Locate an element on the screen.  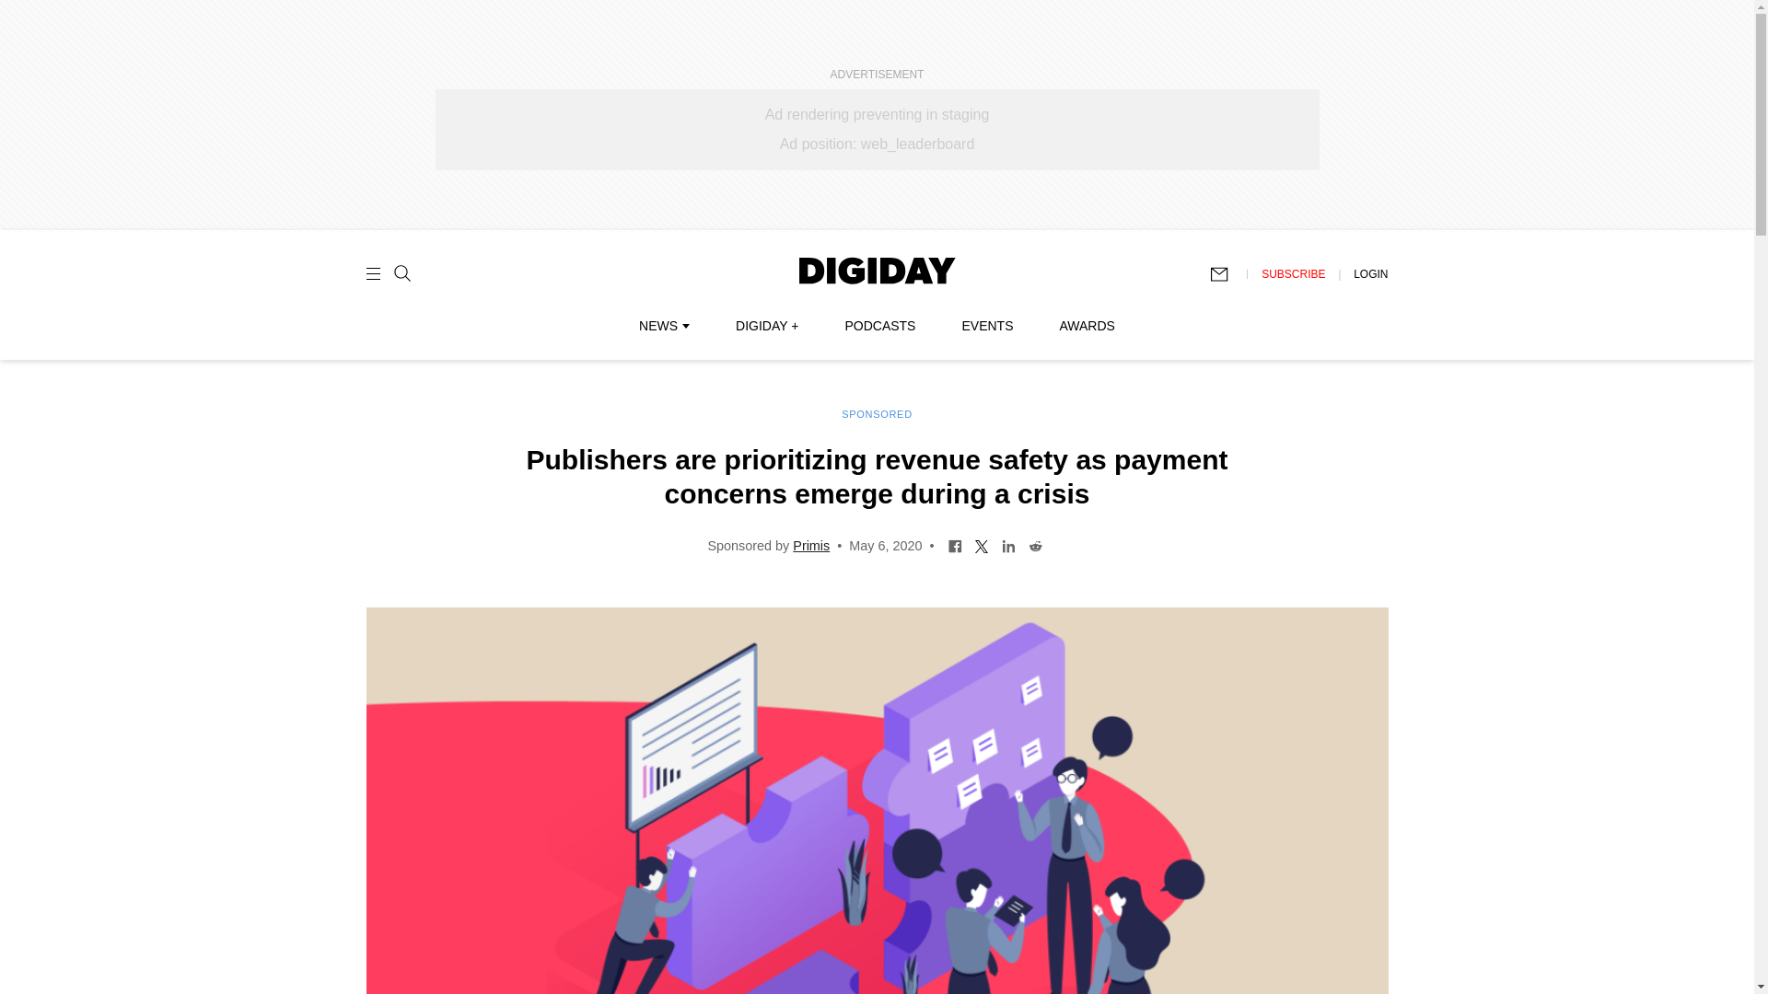
Share on Twitter is located at coordinates (982, 545).